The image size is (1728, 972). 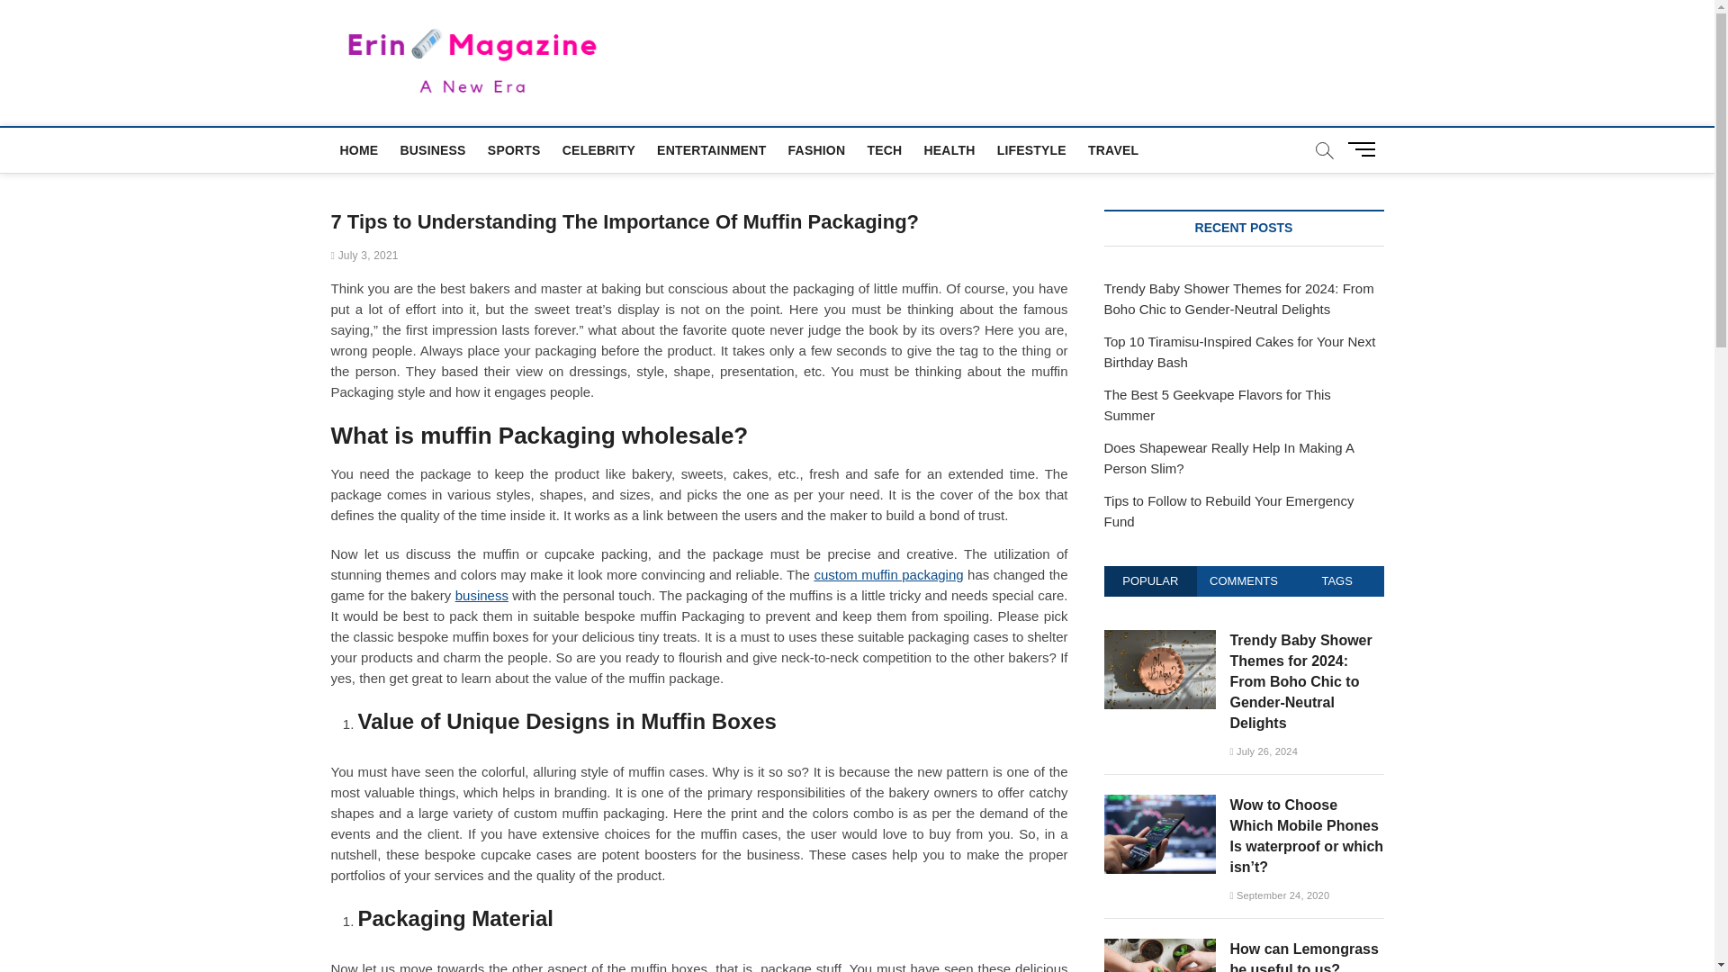 What do you see at coordinates (887, 574) in the screenshot?
I see `custom muffin packaging` at bounding box center [887, 574].